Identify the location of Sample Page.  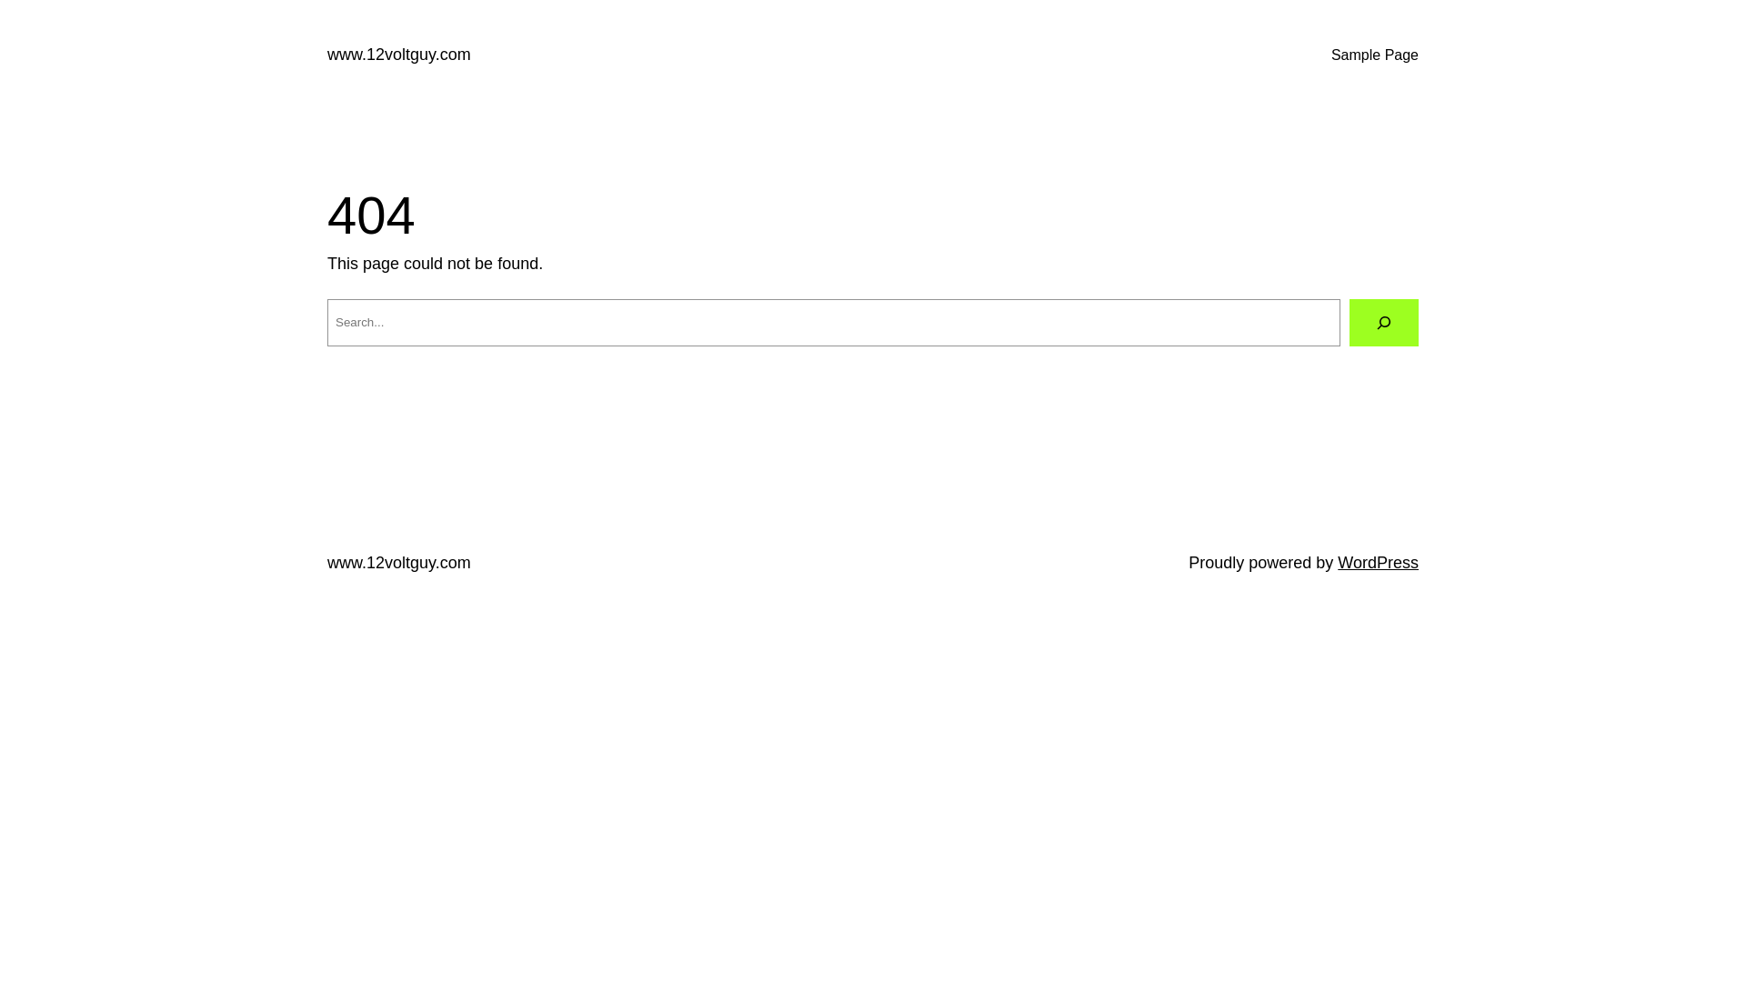
(1375, 55).